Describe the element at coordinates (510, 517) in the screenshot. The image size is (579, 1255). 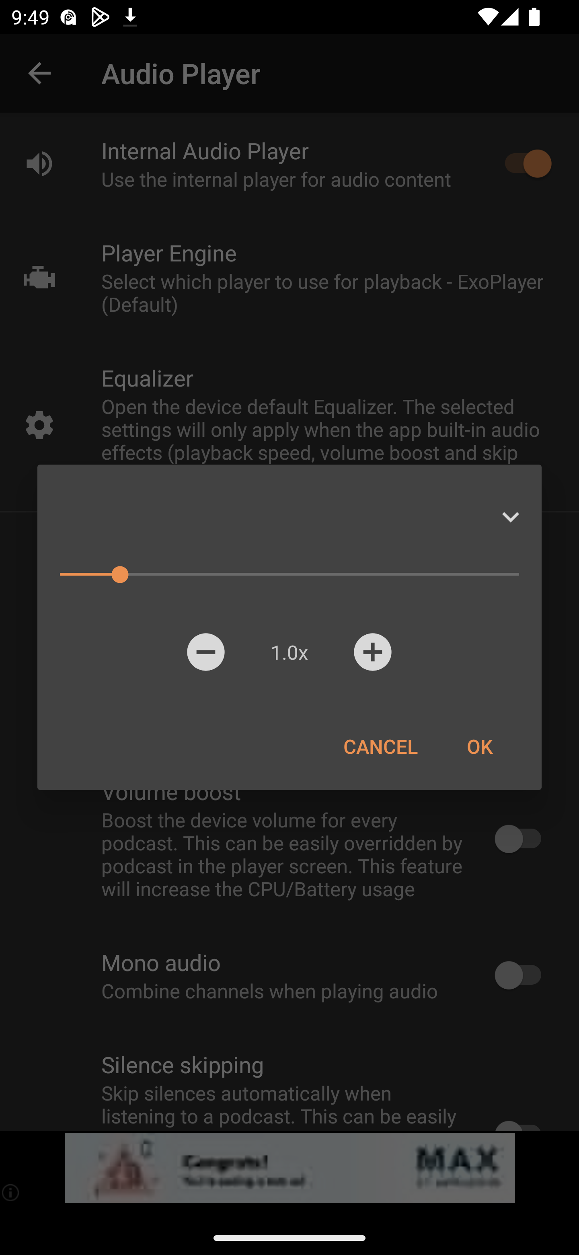
I see `Expand` at that location.